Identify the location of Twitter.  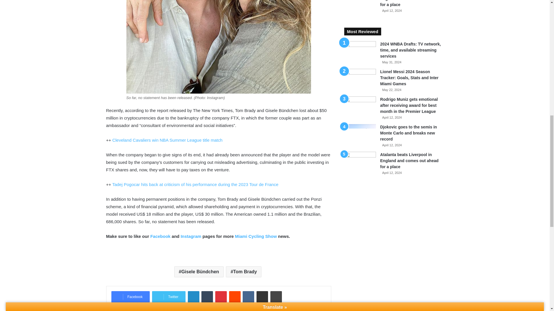
(169, 297).